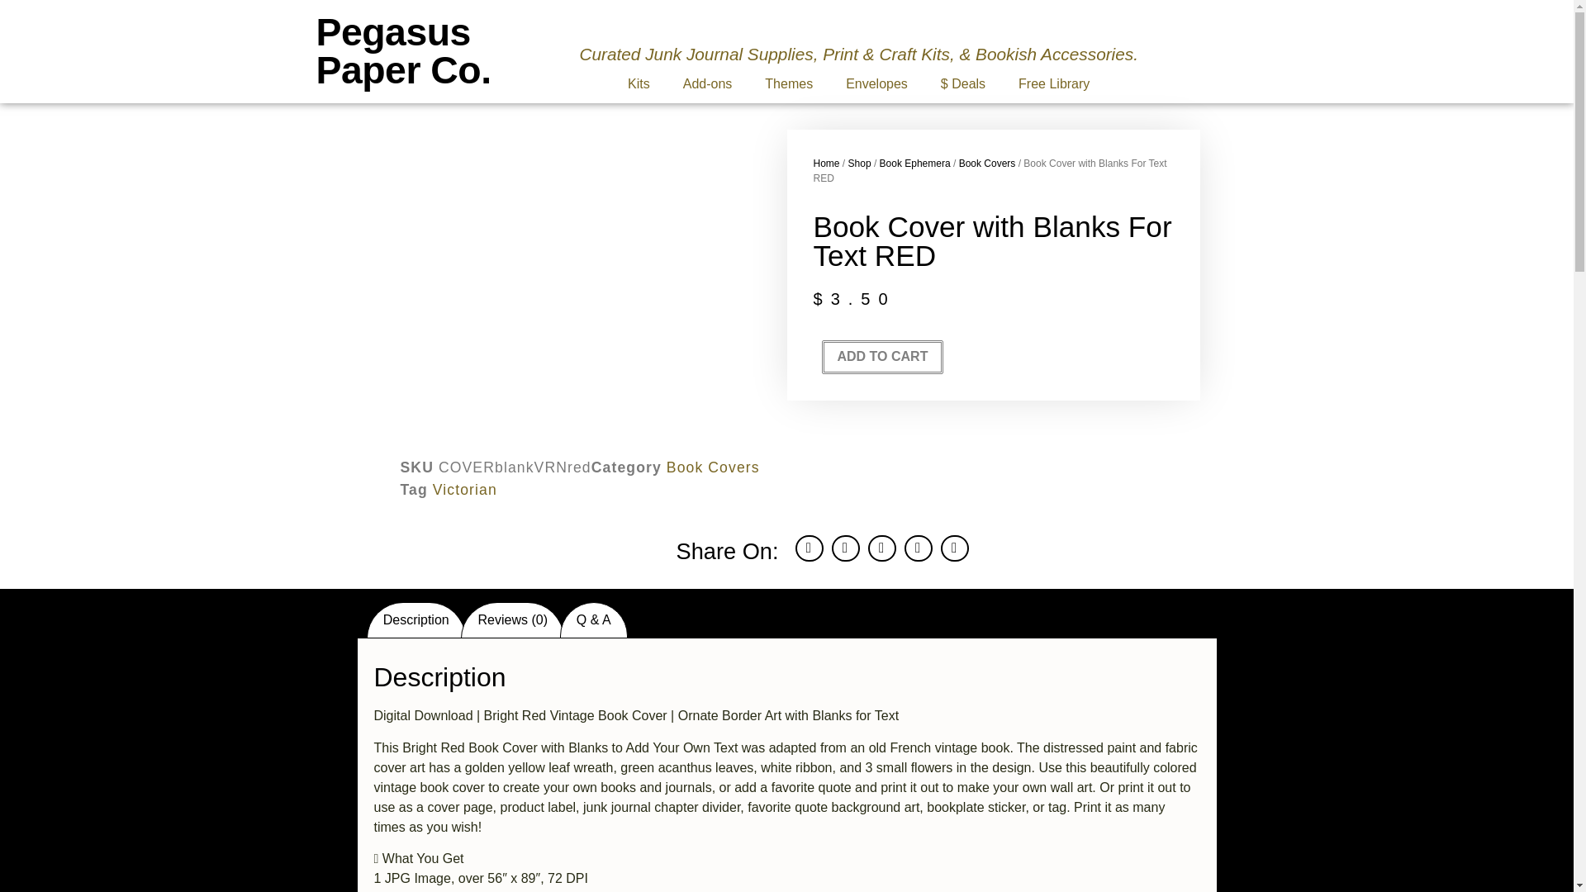  Describe the element at coordinates (915, 164) in the screenshot. I see `Book Ephemera` at that location.